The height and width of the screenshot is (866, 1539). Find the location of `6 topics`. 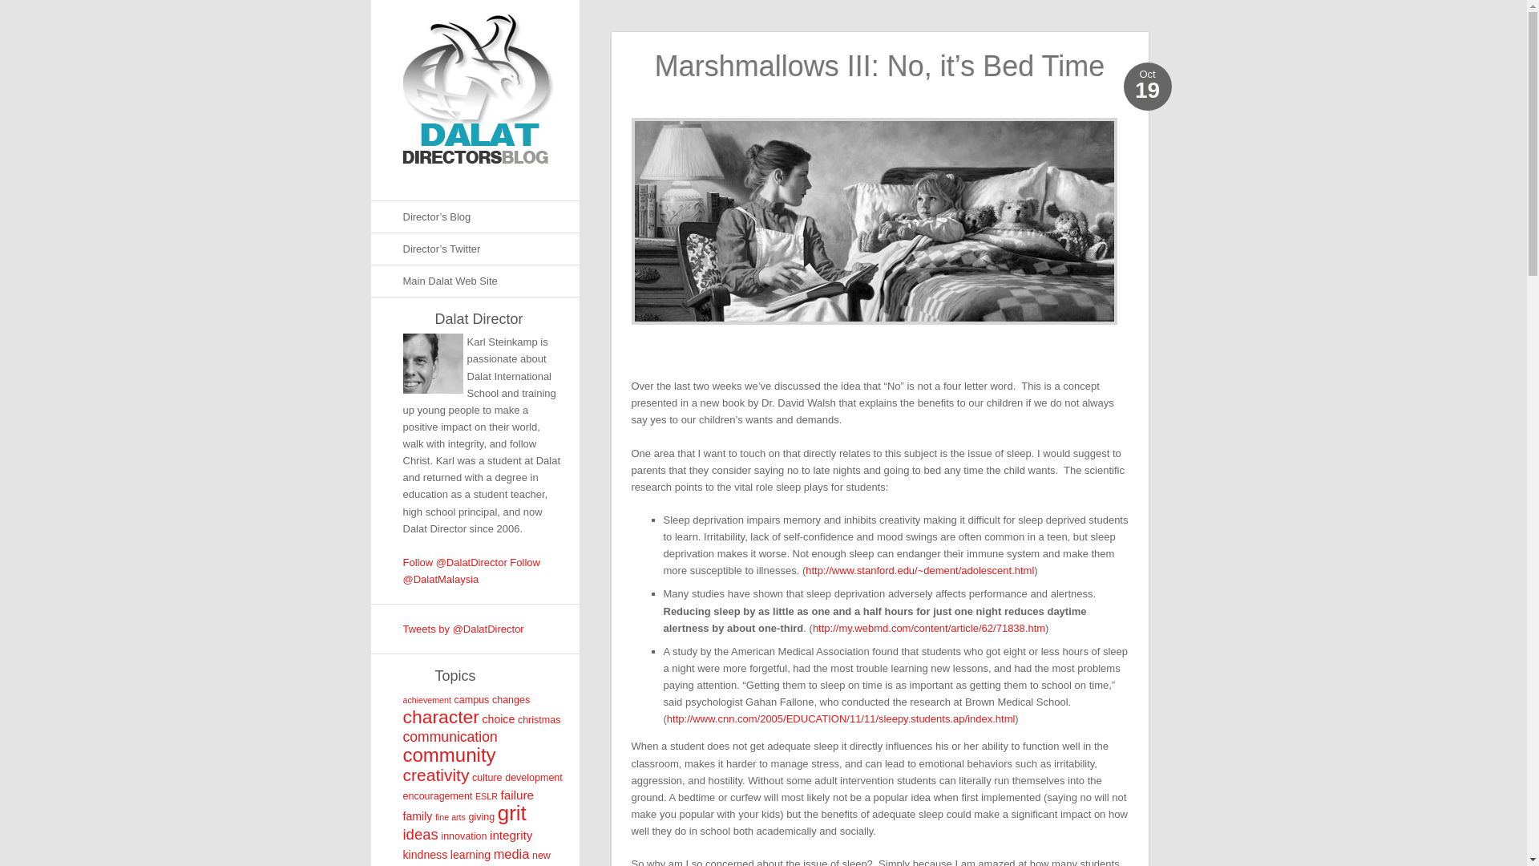

6 topics is located at coordinates (497, 718).